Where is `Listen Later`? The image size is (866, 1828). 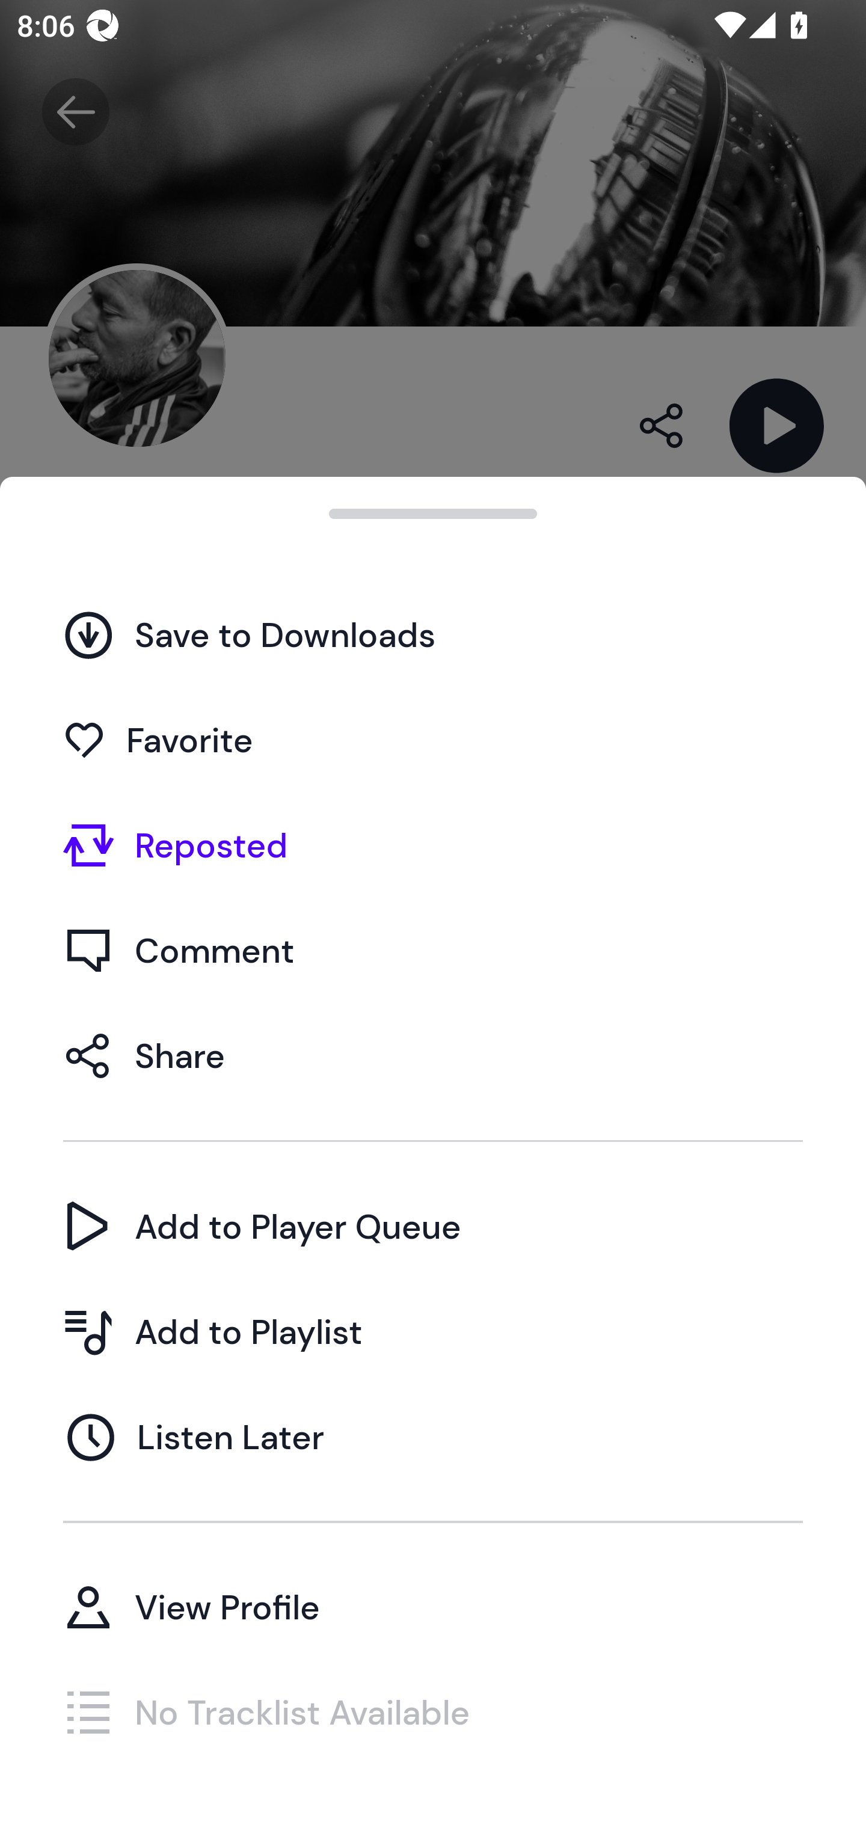 Listen Later is located at coordinates (433, 1437).